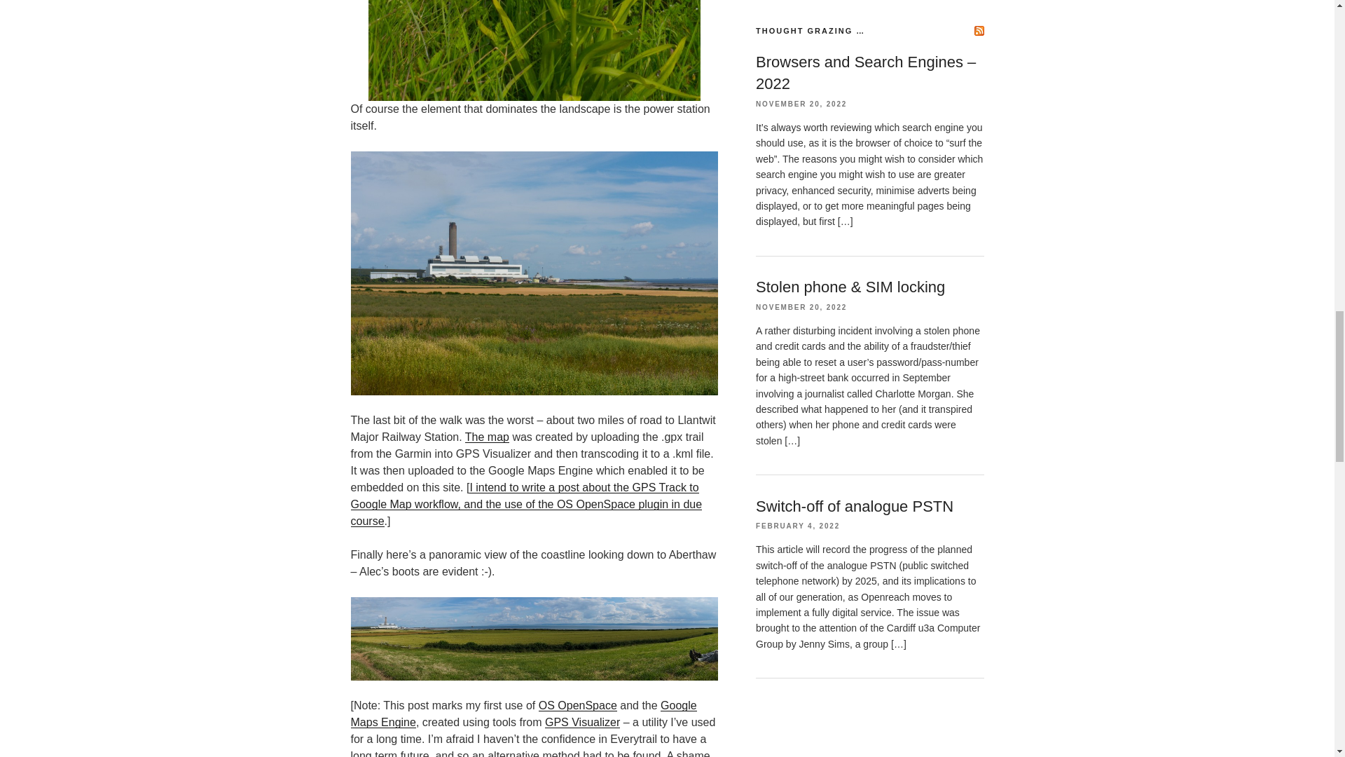  What do you see at coordinates (488, 436) in the screenshot?
I see `The map` at bounding box center [488, 436].